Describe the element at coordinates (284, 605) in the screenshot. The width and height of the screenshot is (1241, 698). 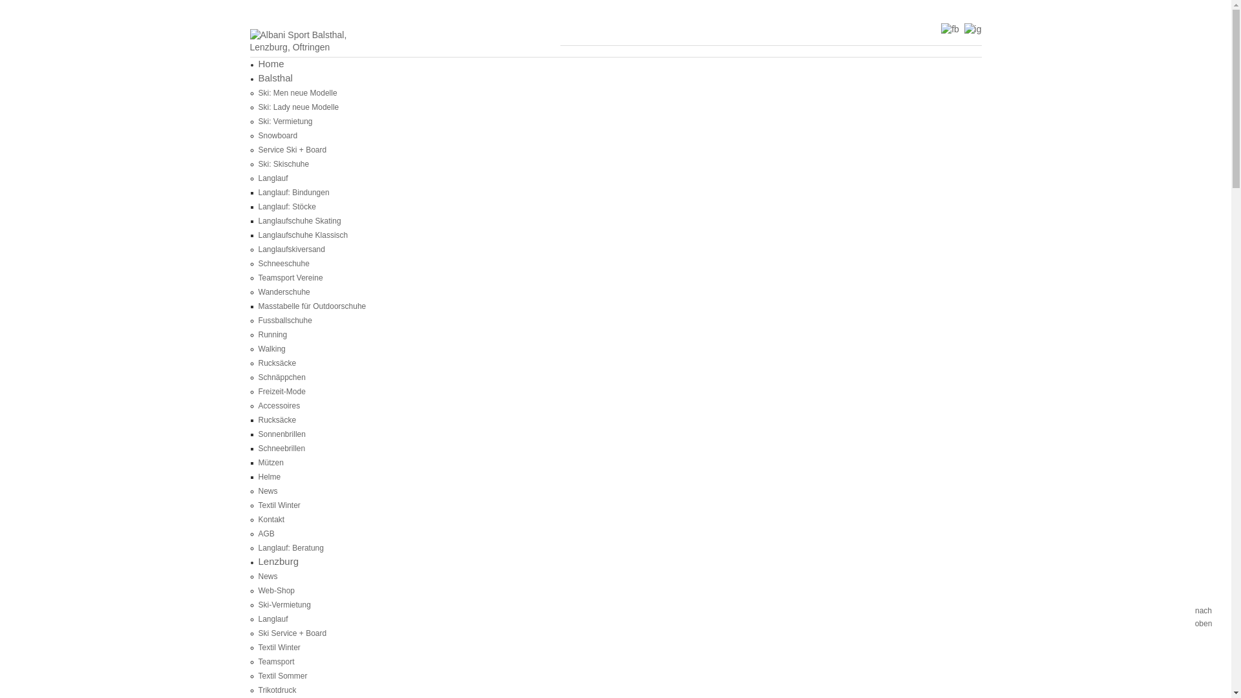
I see `Ski-Vermietung` at that location.